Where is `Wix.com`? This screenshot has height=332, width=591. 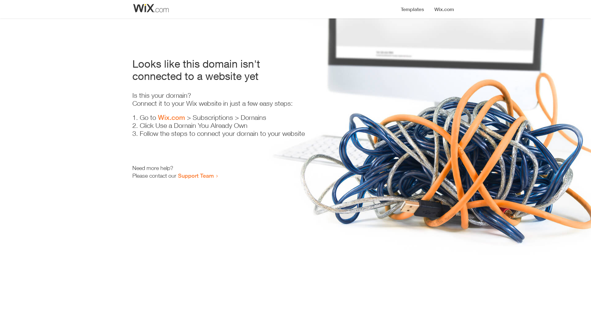
Wix.com is located at coordinates (171, 117).